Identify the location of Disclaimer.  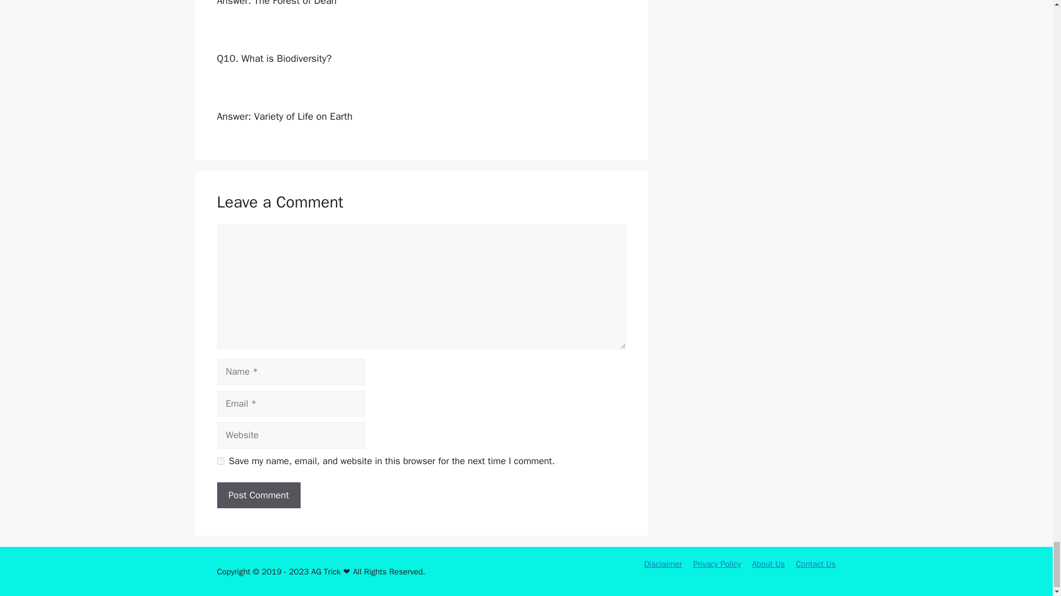
(663, 564).